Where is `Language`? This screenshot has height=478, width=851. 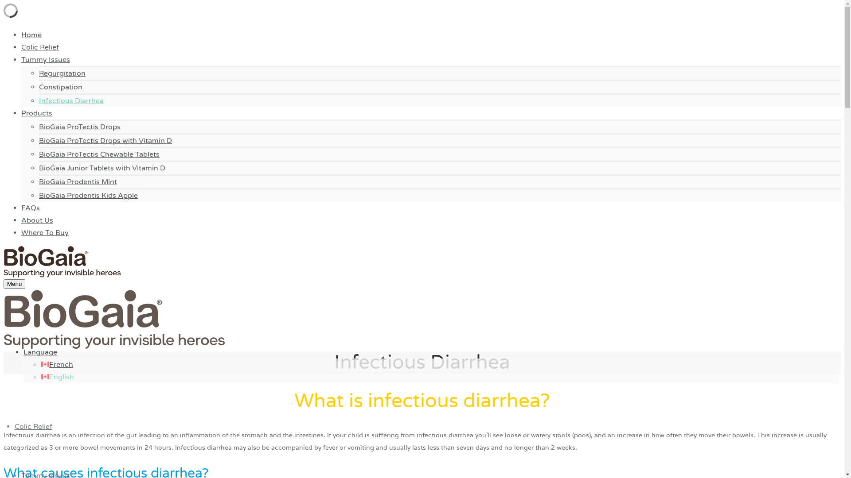 Language is located at coordinates (40, 352).